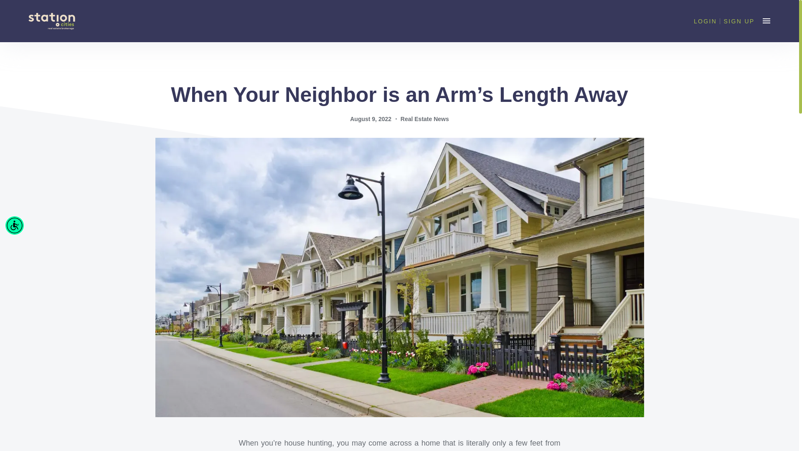 The image size is (802, 451). Describe the element at coordinates (15, 225) in the screenshot. I see `Accessibility Menu` at that location.